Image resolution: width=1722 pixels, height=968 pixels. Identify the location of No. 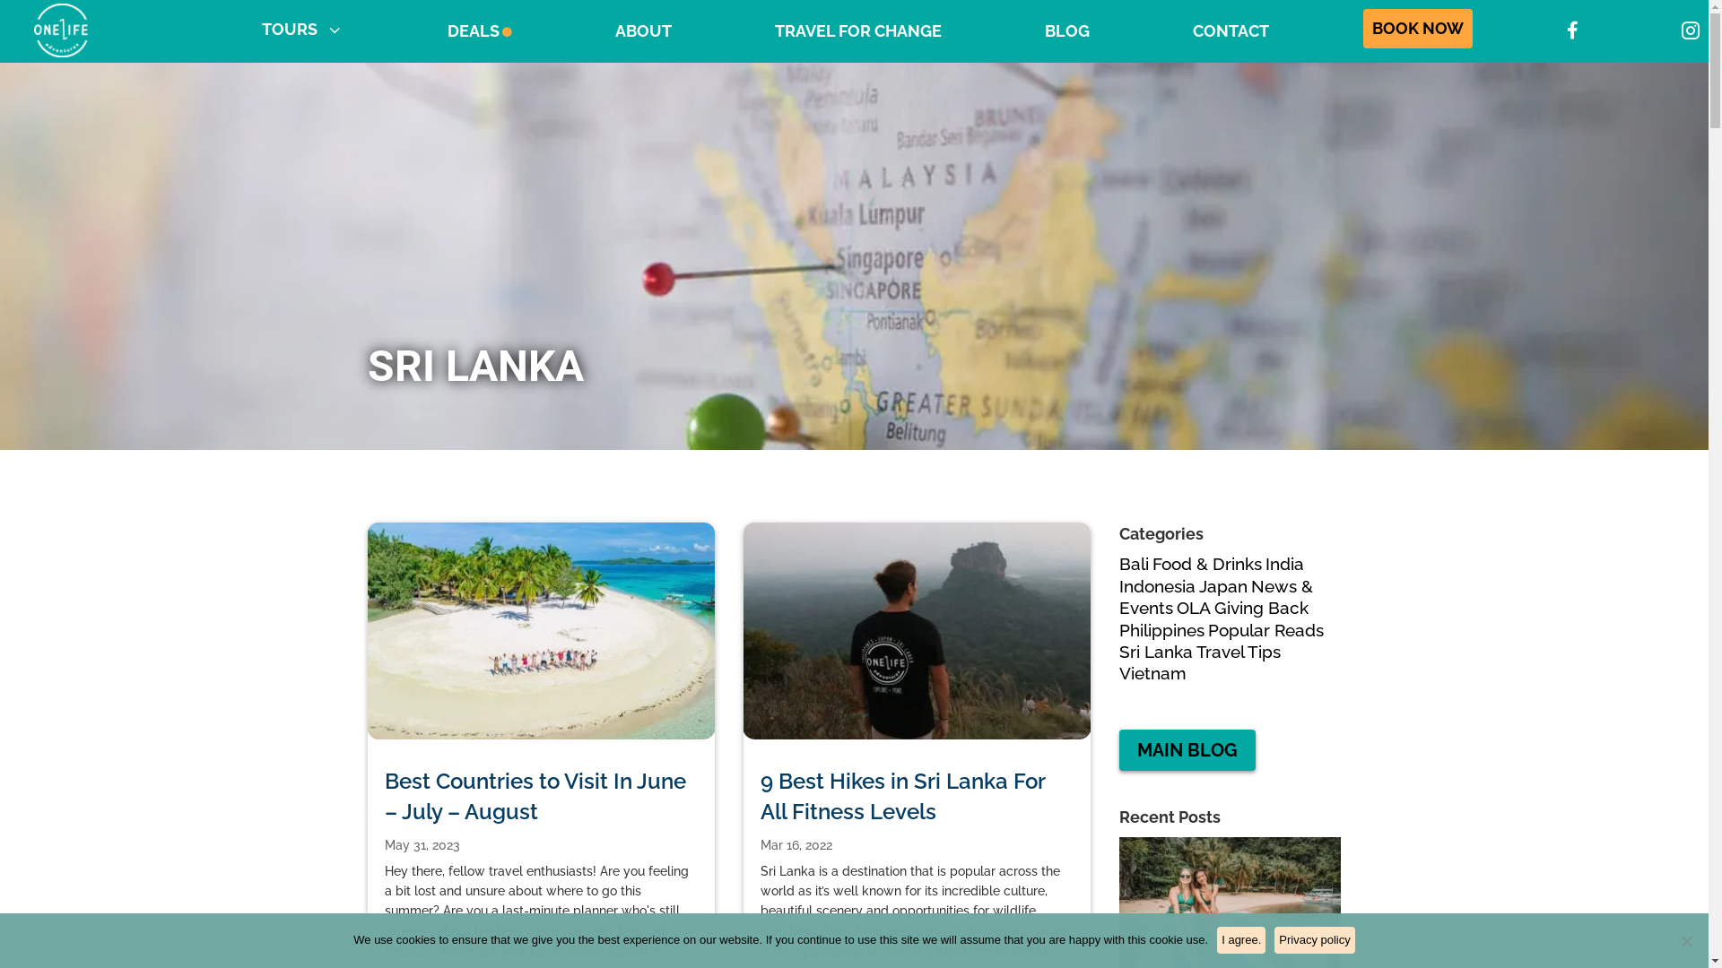
(1686, 941).